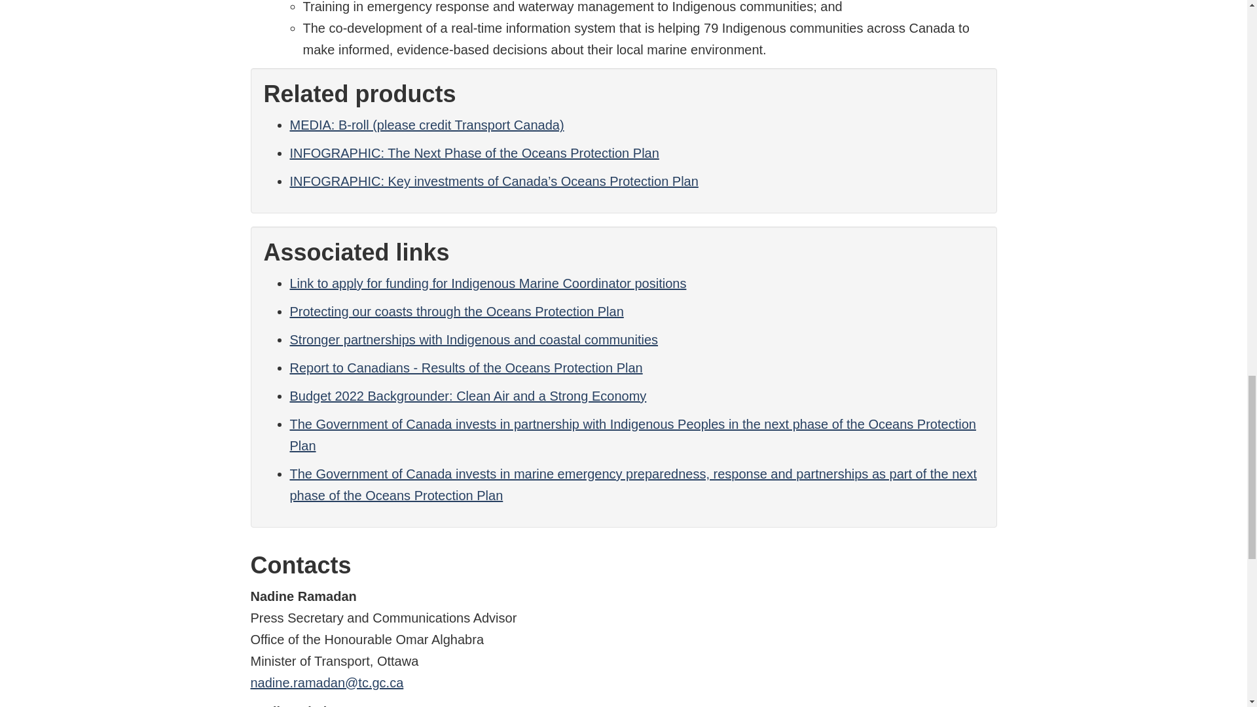  What do you see at coordinates (467, 395) in the screenshot?
I see `Budget 2022 Backgrounder: Clean Air and a Strong Economy` at bounding box center [467, 395].